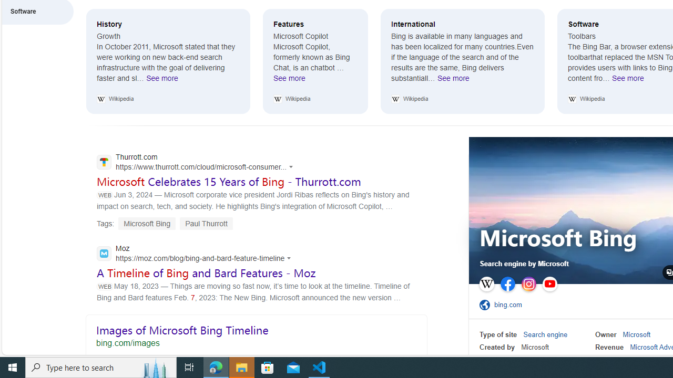 The height and width of the screenshot is (378, 673). Describe the element at coordinates (636, 335) in the screenshot. I see `Microsoft` at that location.